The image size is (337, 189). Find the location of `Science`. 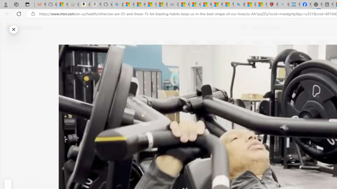

Science is located at coordinates (258, 43).